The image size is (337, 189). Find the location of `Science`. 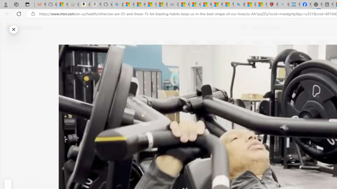

Science is located at coordinates (258, 43).